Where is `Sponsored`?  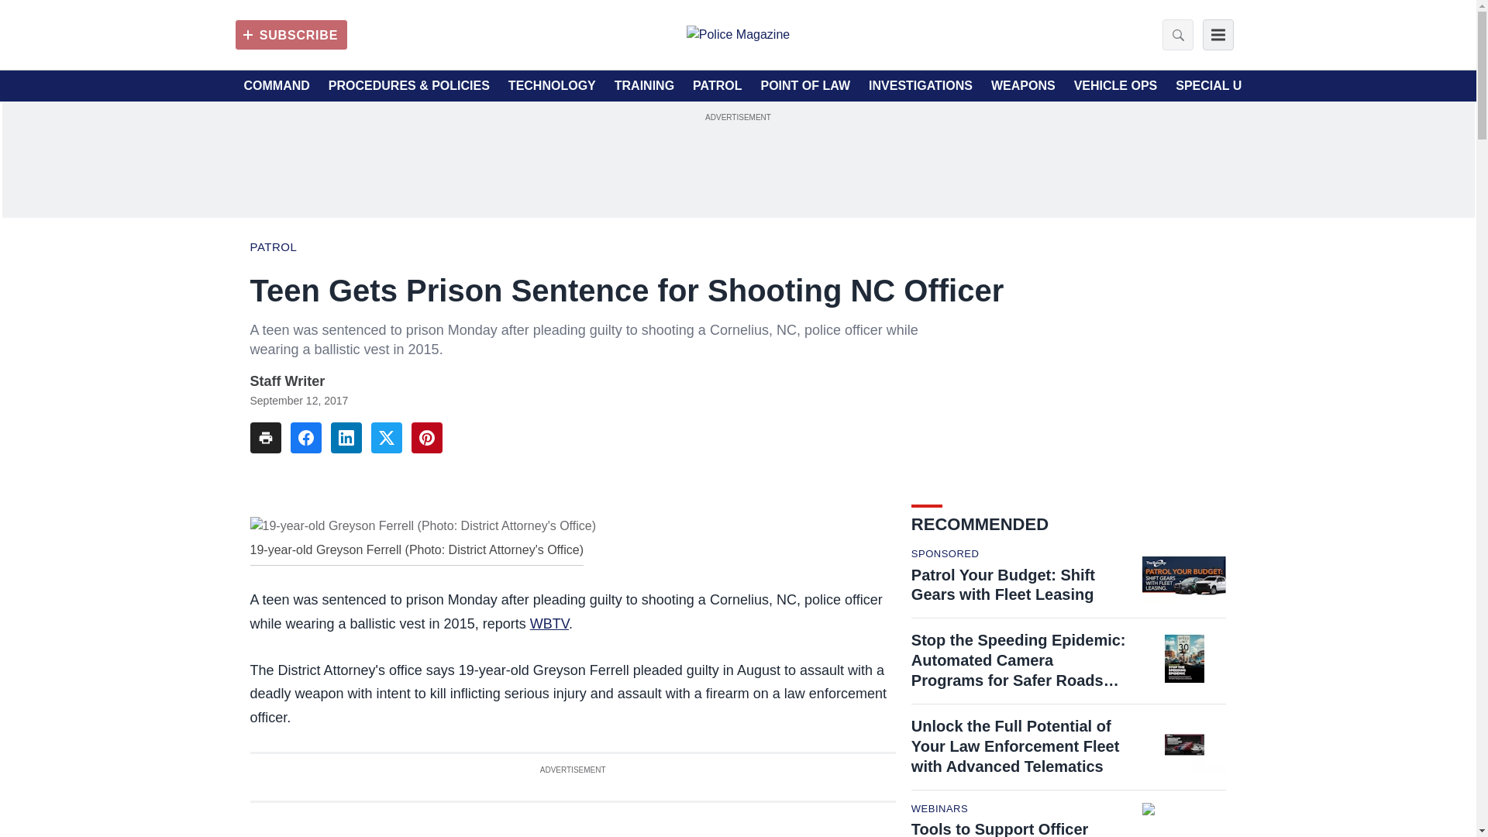 Sponsored is located at coordinates (945, 554).